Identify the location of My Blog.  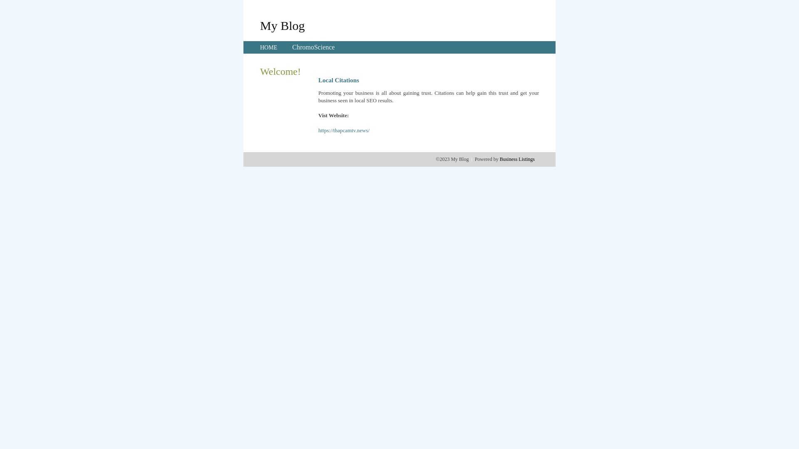
(283, 25).